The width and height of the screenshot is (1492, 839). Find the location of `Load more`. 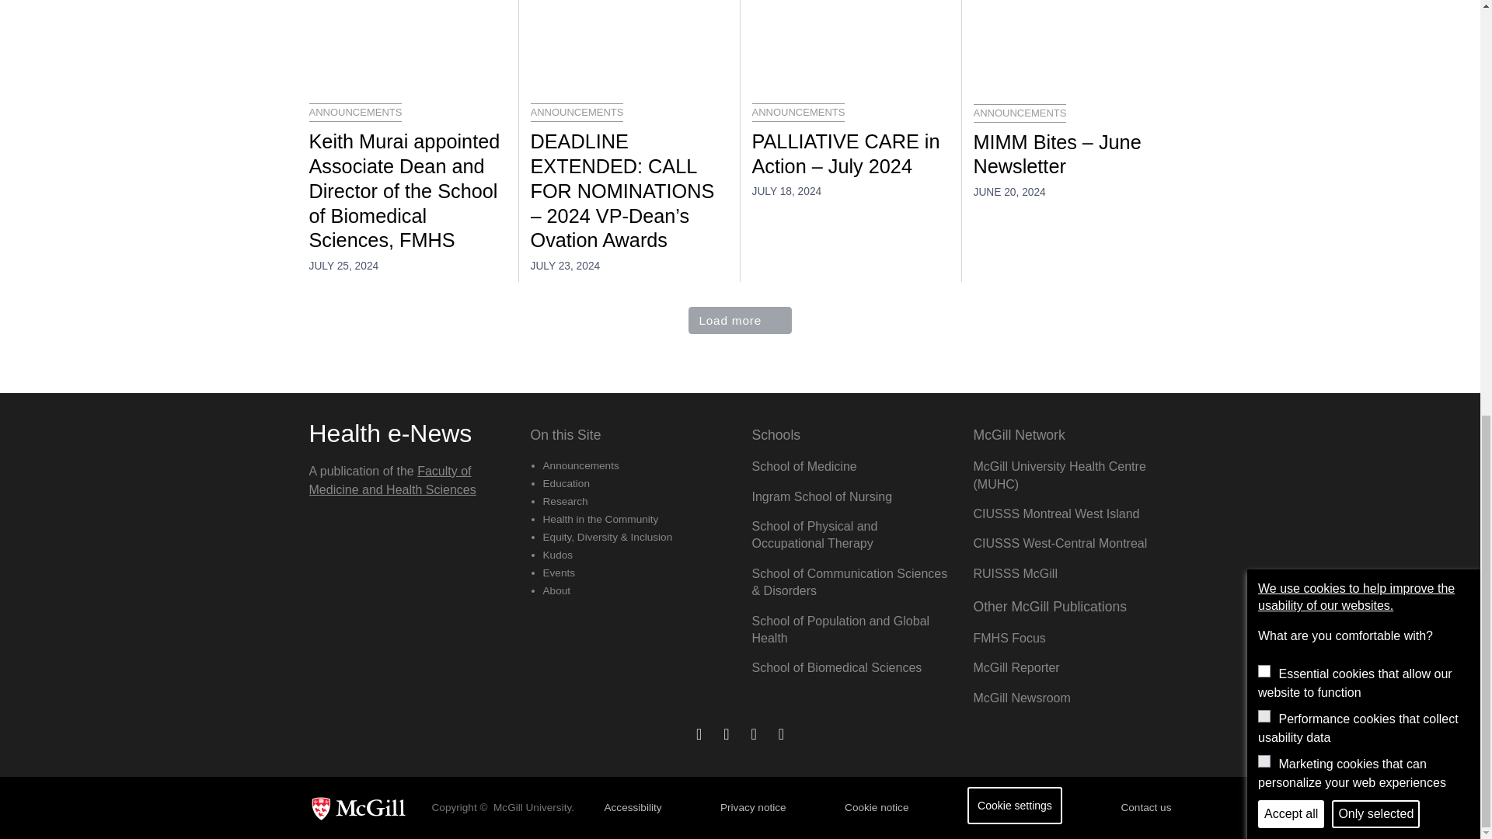

Load more is located at coordinates (740, 320).